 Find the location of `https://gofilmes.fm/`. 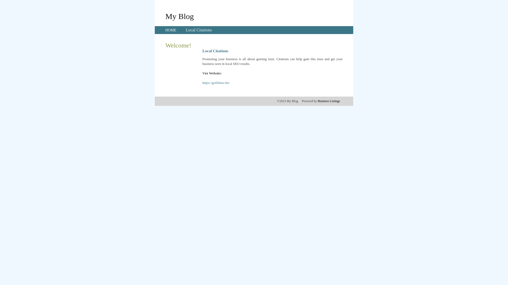

https://gofilmes.fm/ is located at coordinates (216, 83).